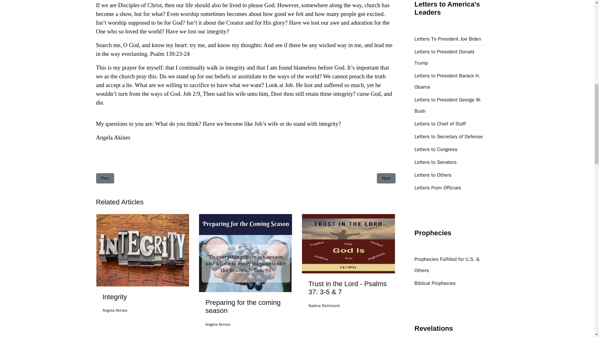 Image resolution: width=599 pixels, height=337 pixels. What do you see at coordinates (218, 325) in the screenshot?
I see `Written by: Angela Akines` at bounding box center [218, 325].